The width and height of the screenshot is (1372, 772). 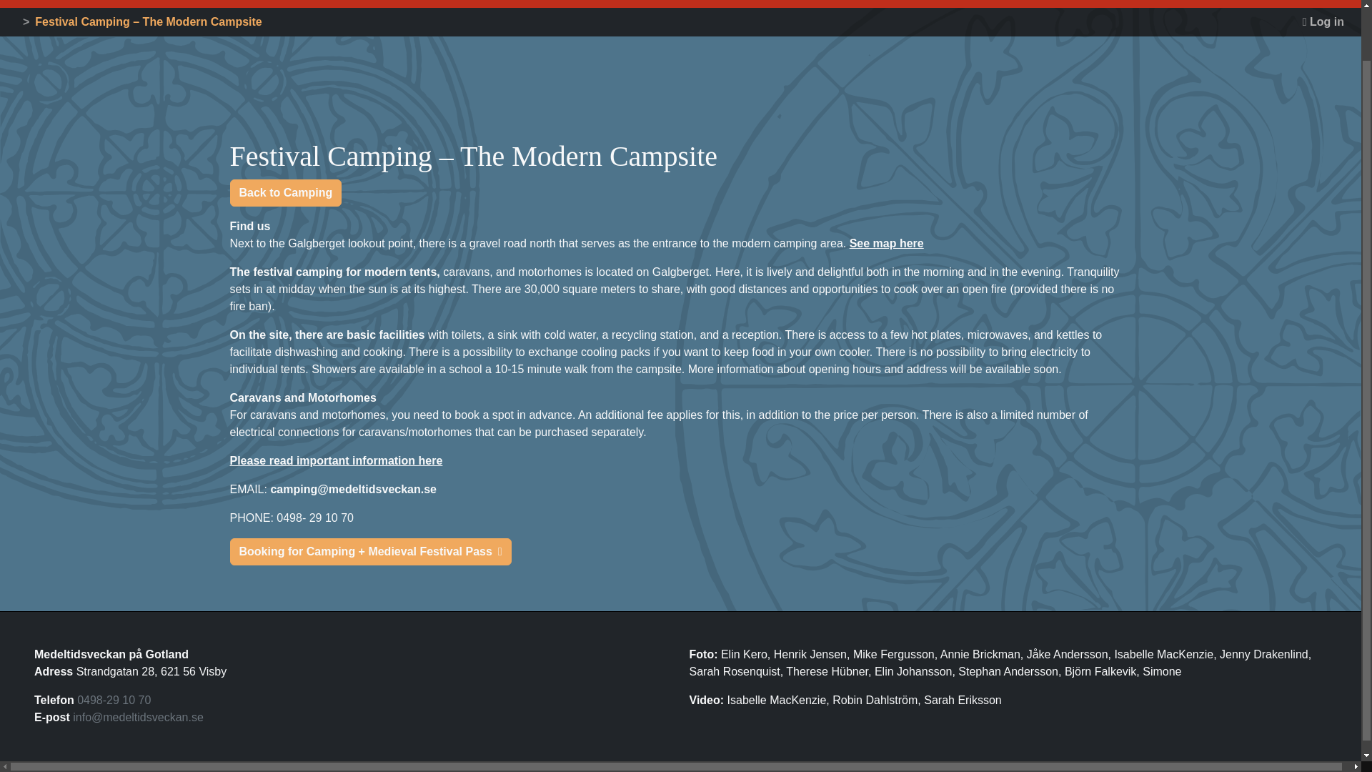 What do you see at coordinates (886, 243) in the screenshot?
I see `See map here` at bounding box center [886, 243].